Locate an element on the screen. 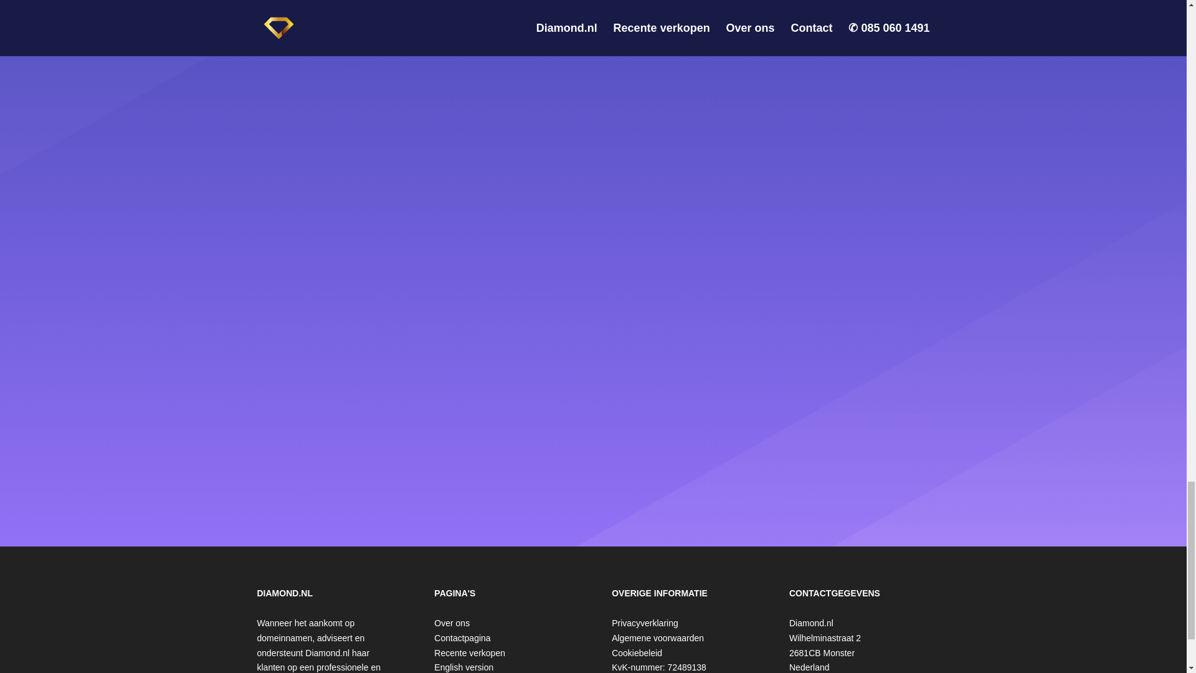 The image size is (1196, 673). Meer recent verkochte domeinnamen bekijken is located at coordinates (469, 653).